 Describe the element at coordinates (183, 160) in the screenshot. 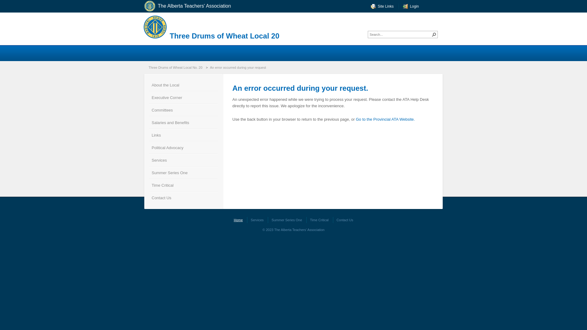

I see `Services` at that location.